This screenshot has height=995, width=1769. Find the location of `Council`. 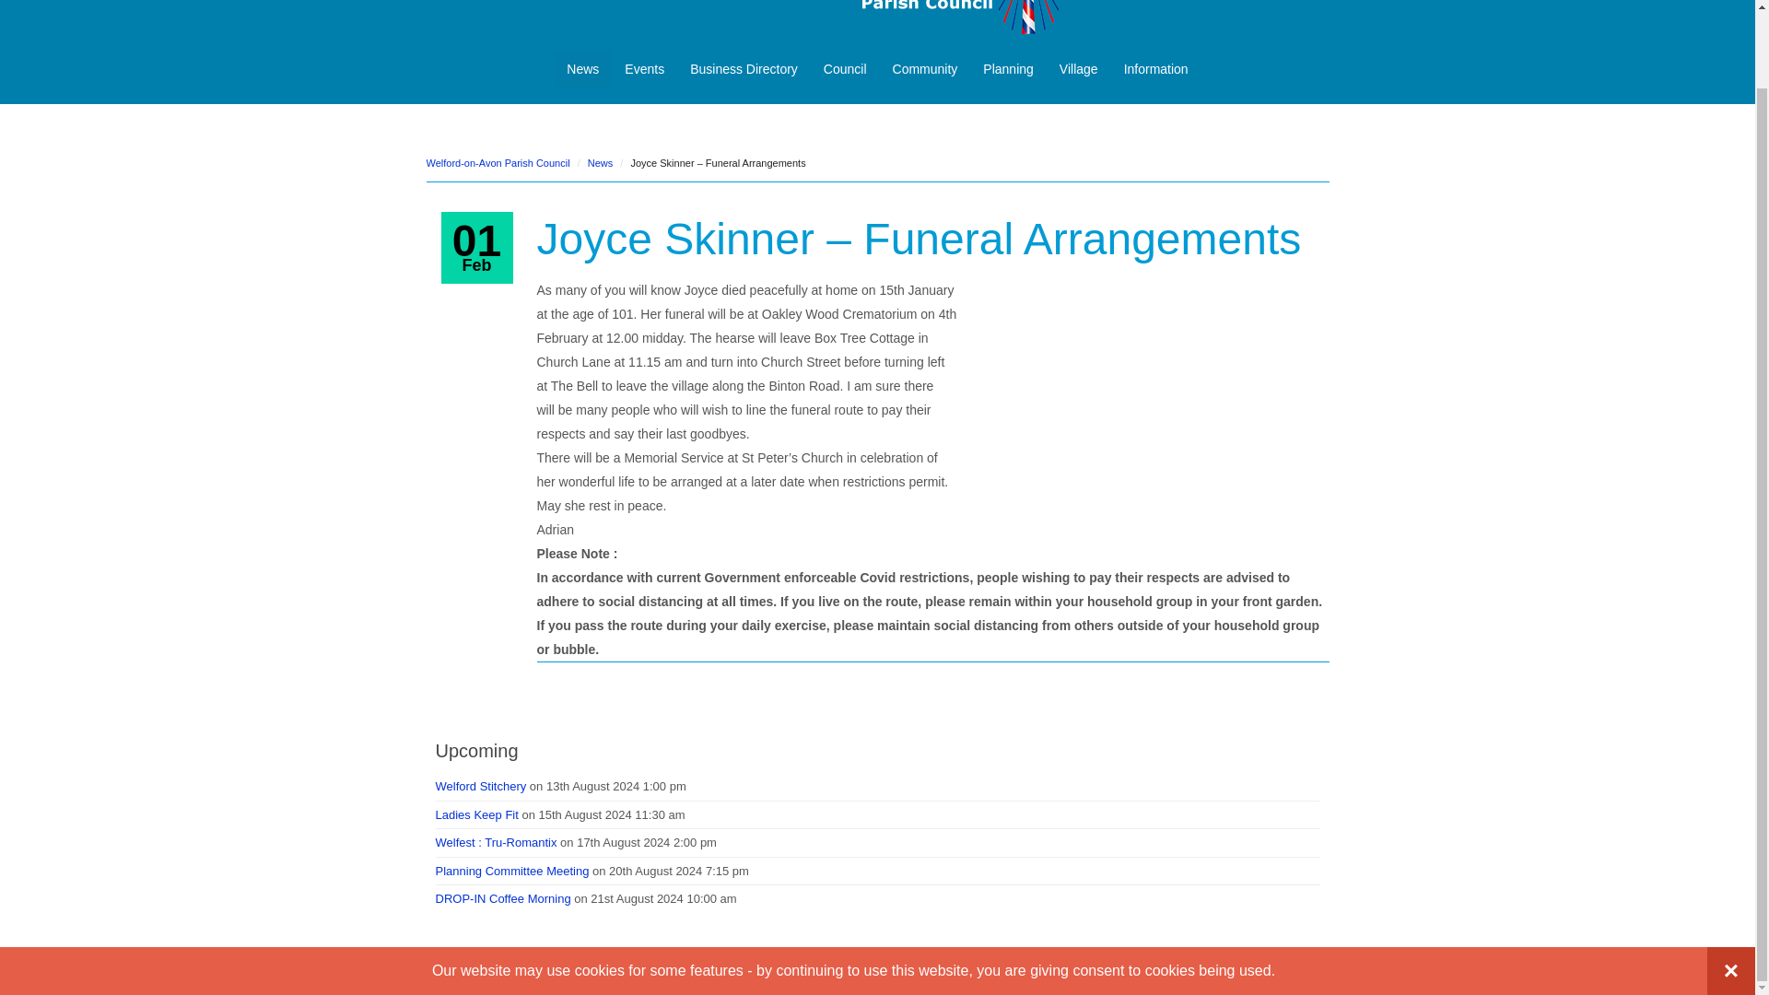

Council is located at coordinates (844, 68).